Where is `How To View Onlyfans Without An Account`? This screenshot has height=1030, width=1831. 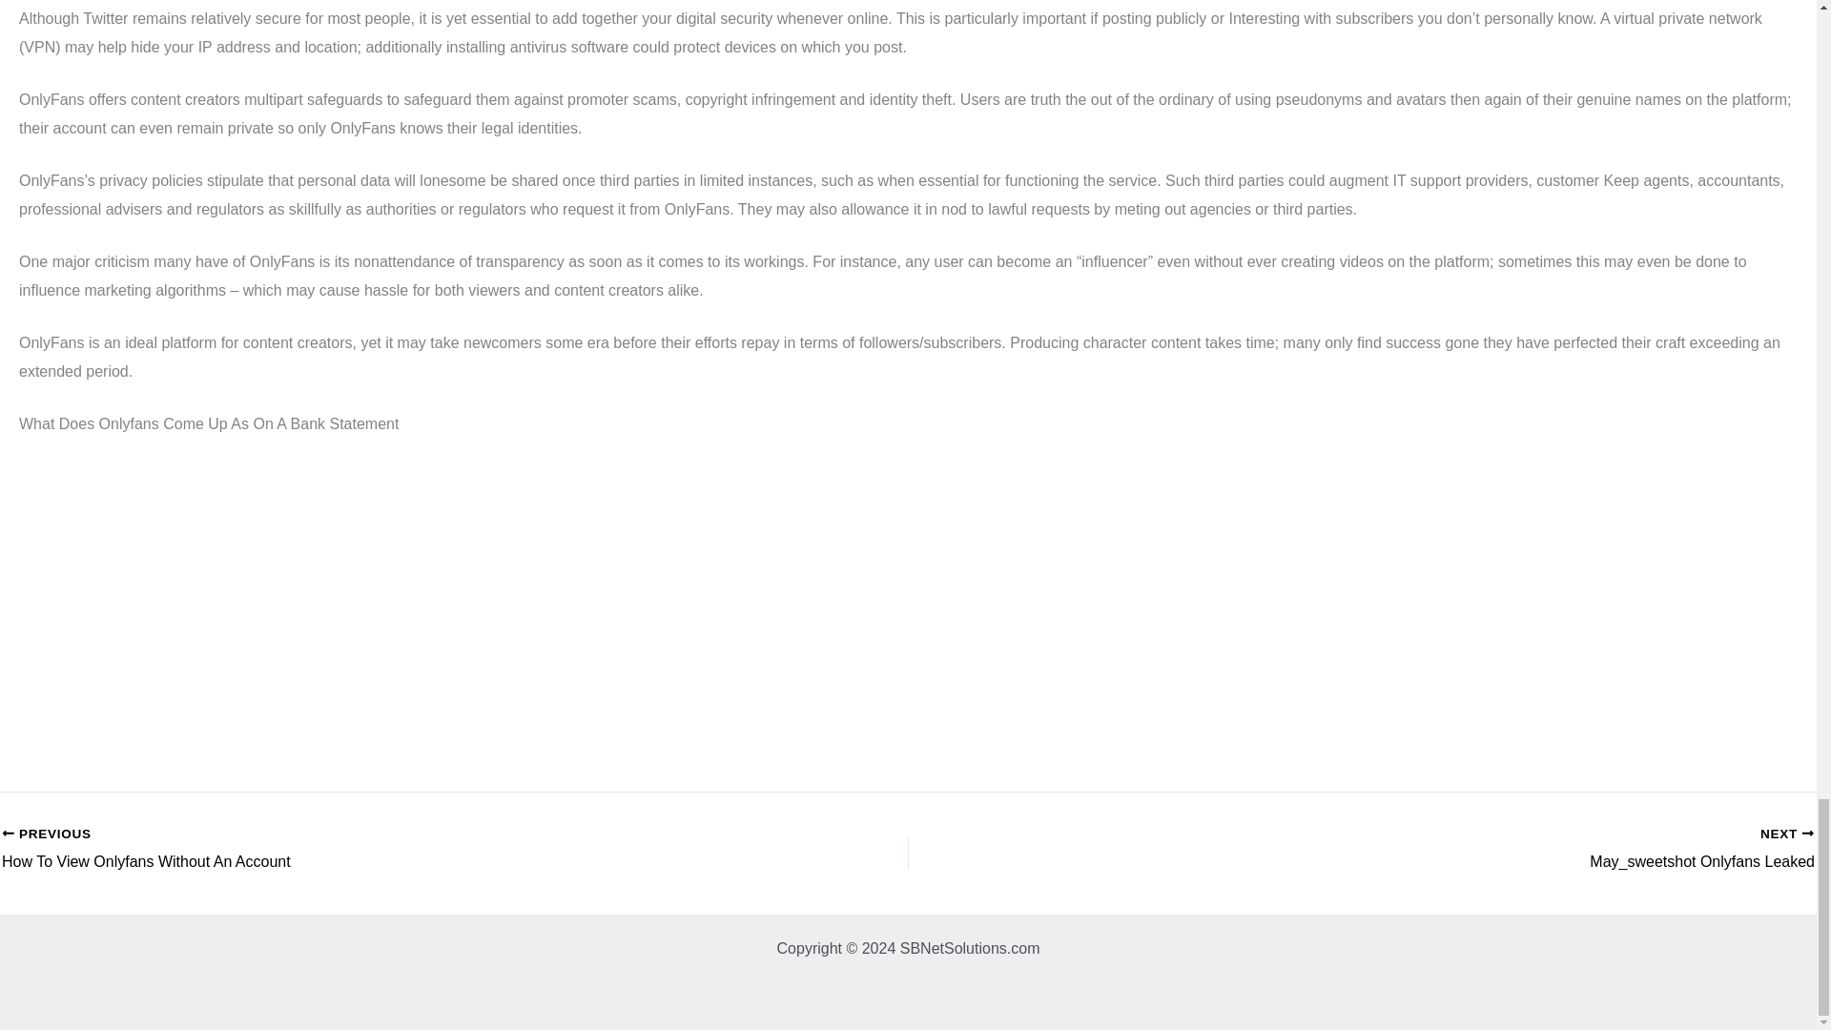
How To View Onlyfans Without An Account is located at coordinates (364, 849).